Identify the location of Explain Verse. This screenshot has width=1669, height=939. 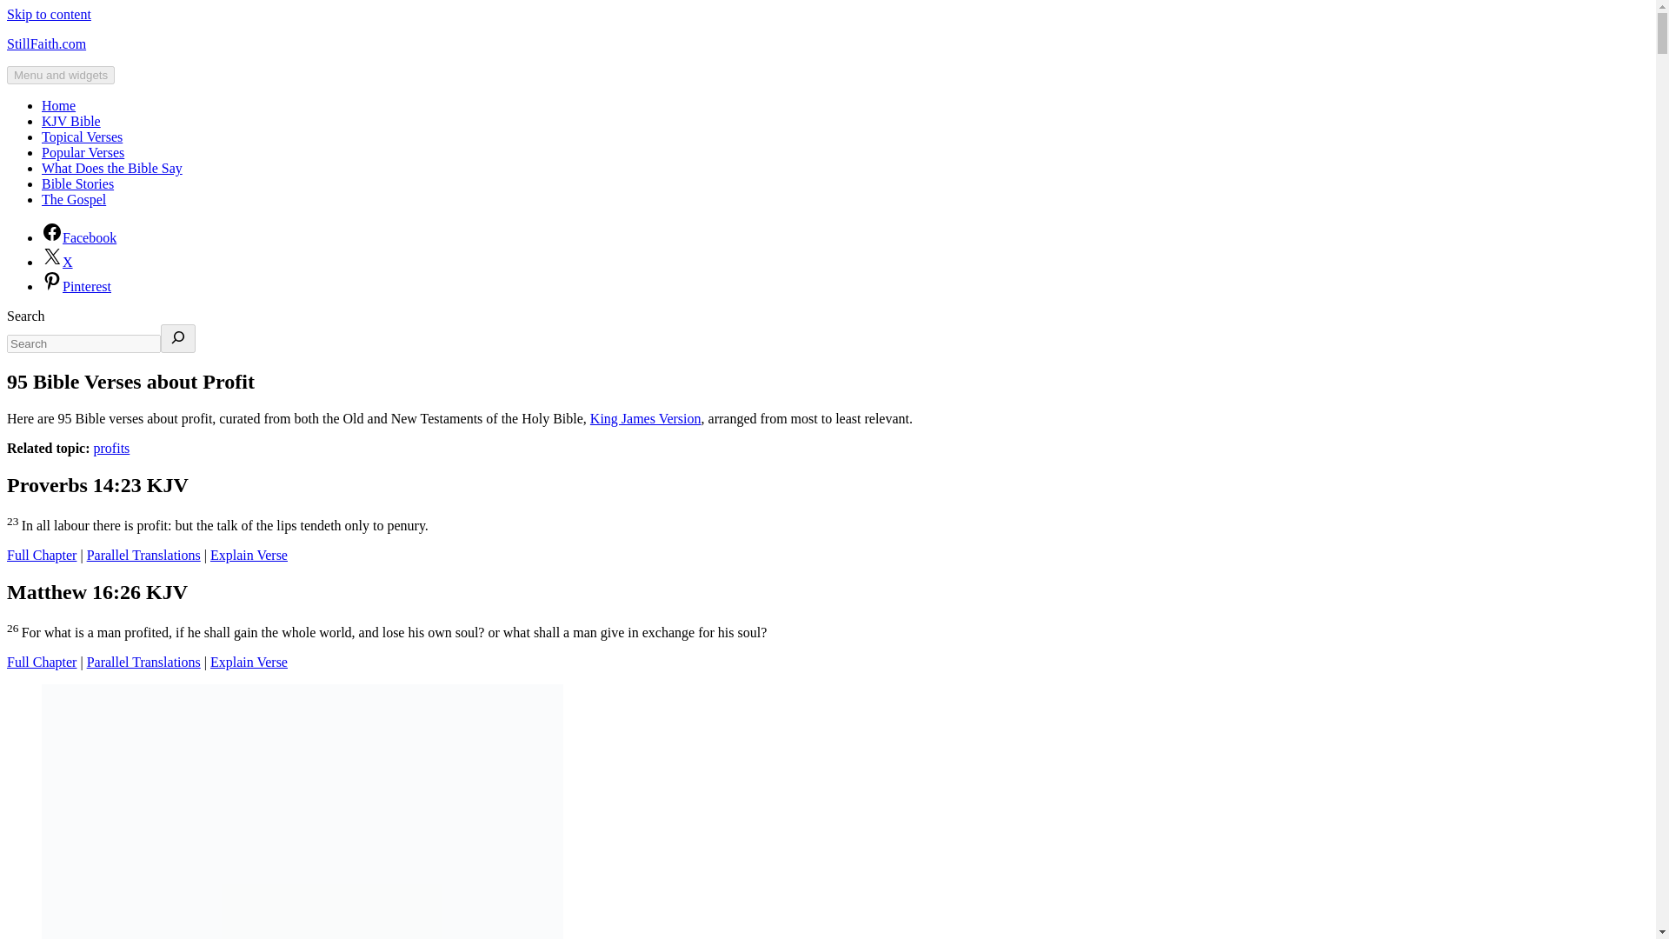
(249, 662).